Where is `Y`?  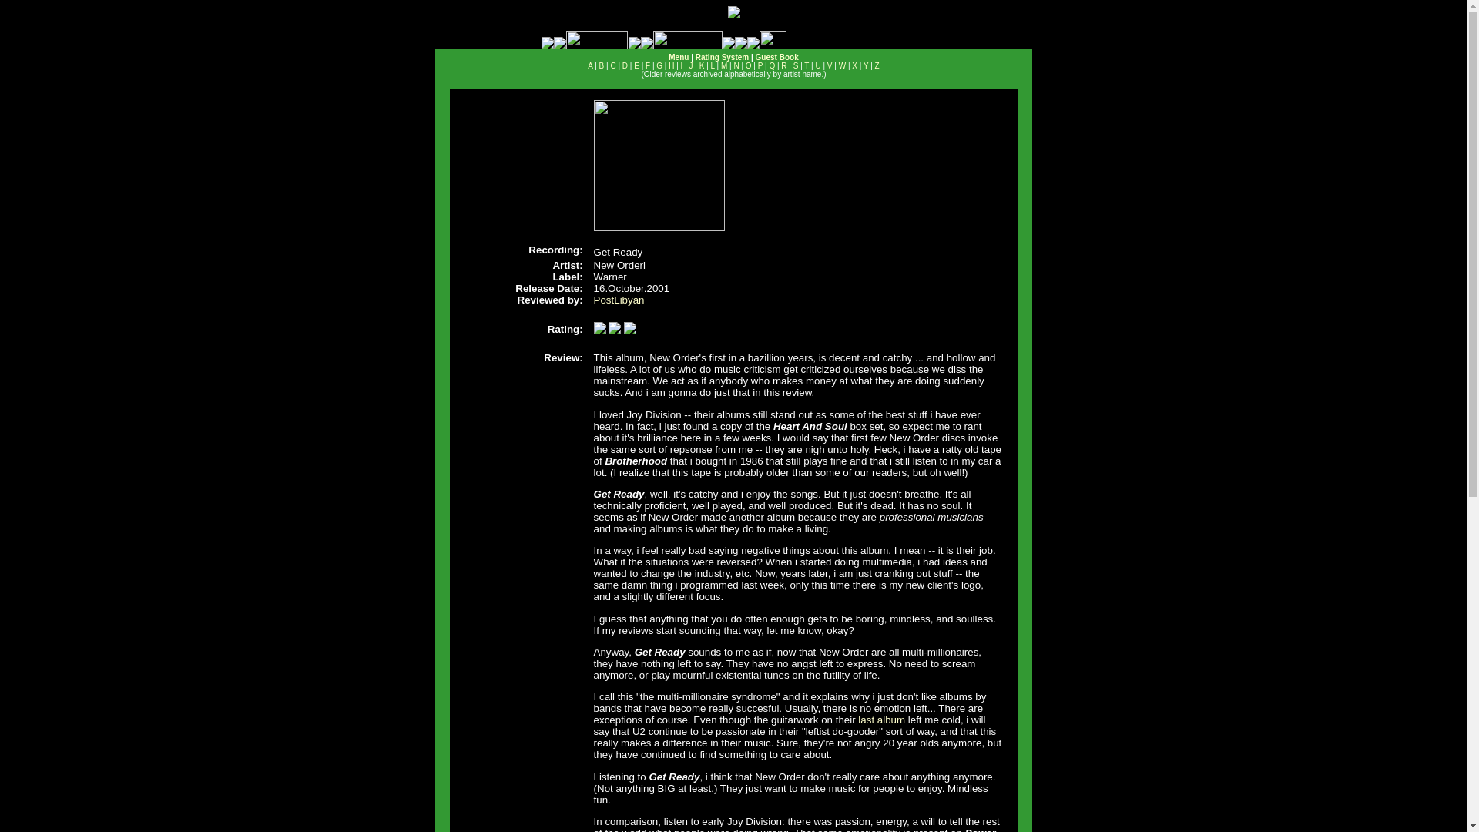
Y is located at coordinates (866, 65).